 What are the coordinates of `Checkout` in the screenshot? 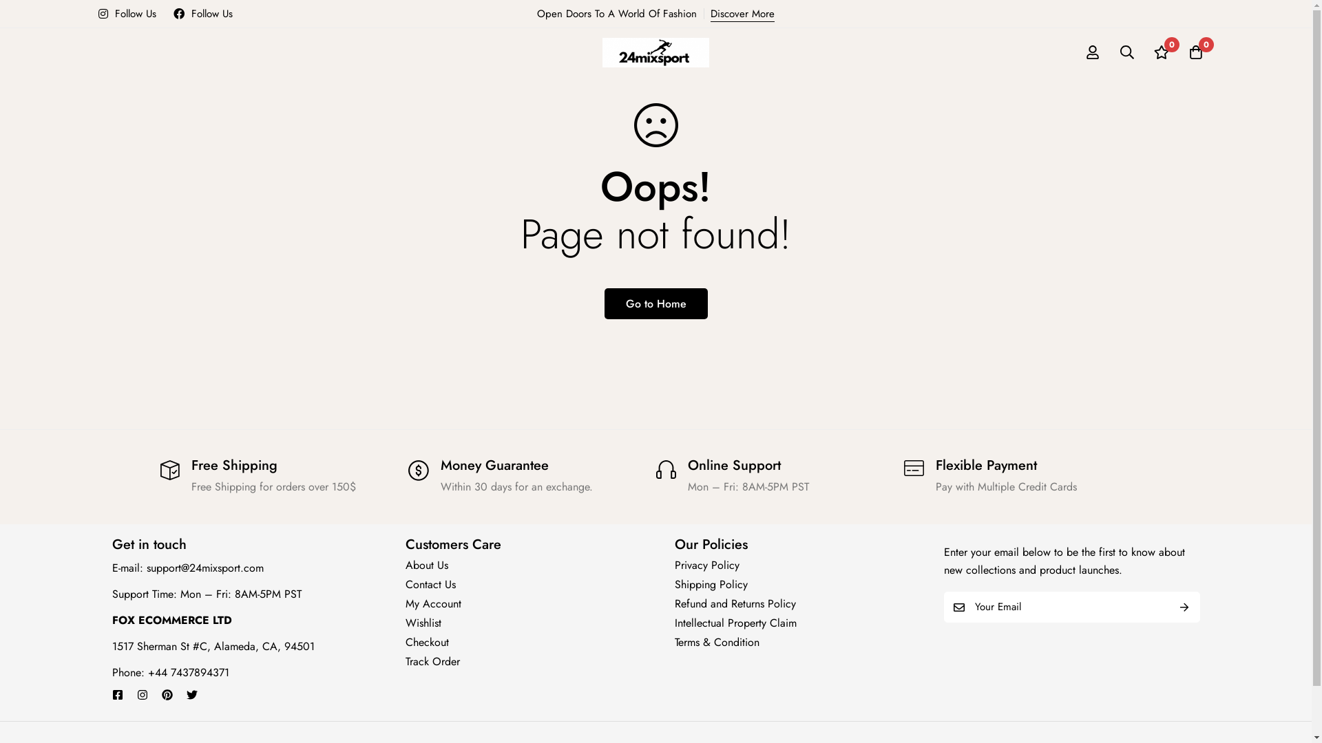 It's located at (427, 643).